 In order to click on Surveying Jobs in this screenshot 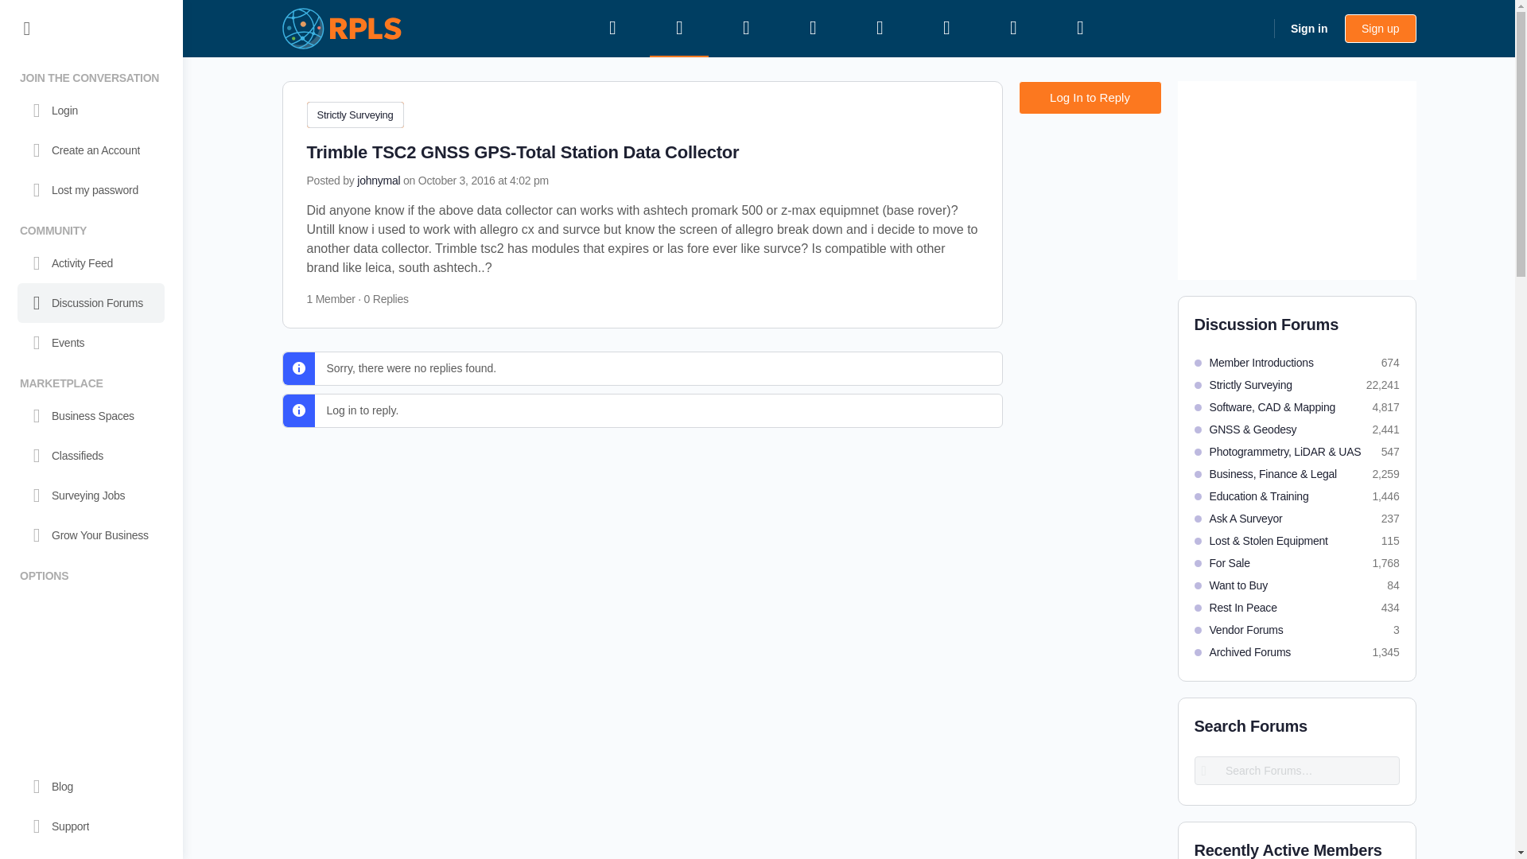, I will do `click(91, 496)`.